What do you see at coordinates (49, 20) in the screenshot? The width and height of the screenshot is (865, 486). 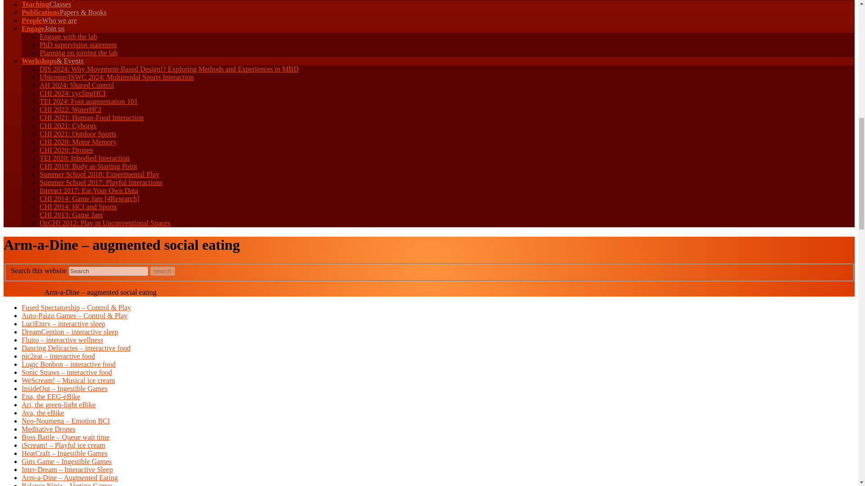 I see `Who we are` at bounding box center [49, 20].